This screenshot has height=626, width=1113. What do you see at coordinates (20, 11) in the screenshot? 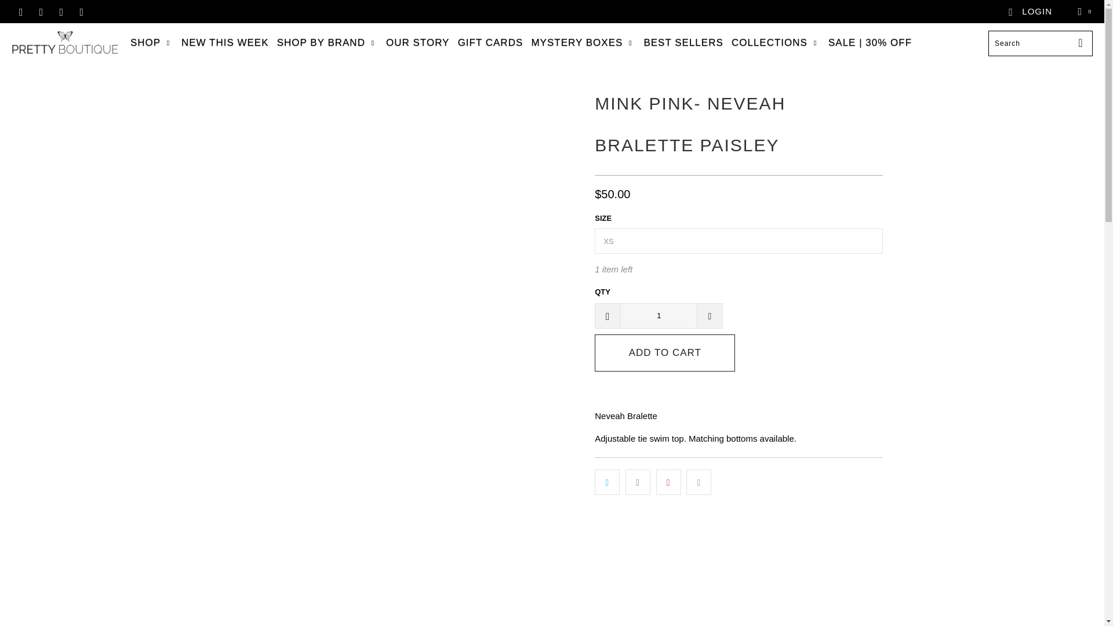
I see `Pretty Boutique  on Facebook` at bounding box center [20, 11].